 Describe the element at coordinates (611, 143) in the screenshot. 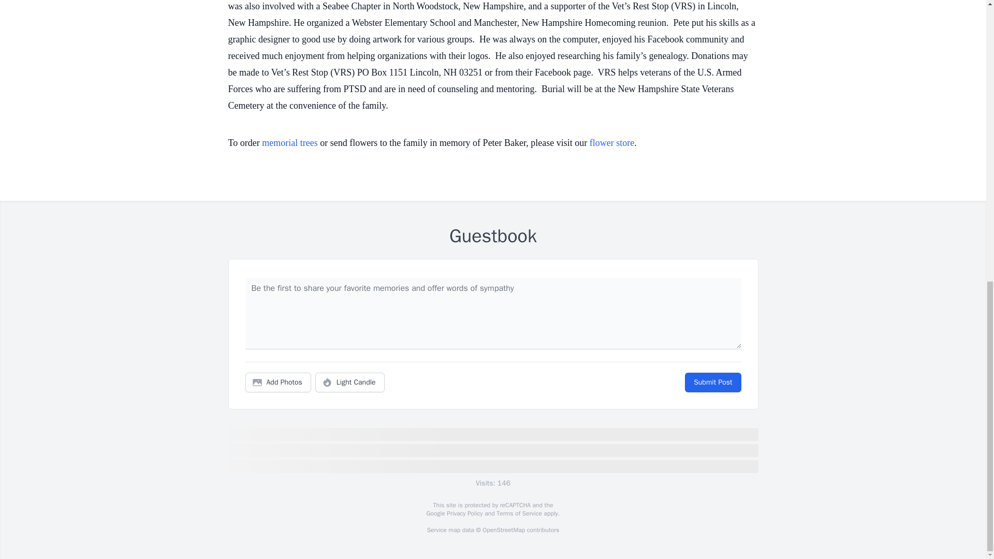

I see `flower store` at that location.